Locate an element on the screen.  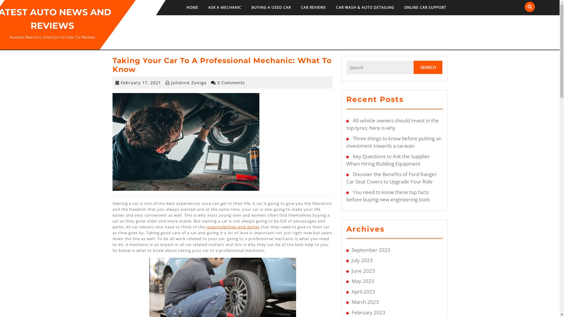
February 17, 2021
February 17, 2021 is located at coordinates (140, 83).